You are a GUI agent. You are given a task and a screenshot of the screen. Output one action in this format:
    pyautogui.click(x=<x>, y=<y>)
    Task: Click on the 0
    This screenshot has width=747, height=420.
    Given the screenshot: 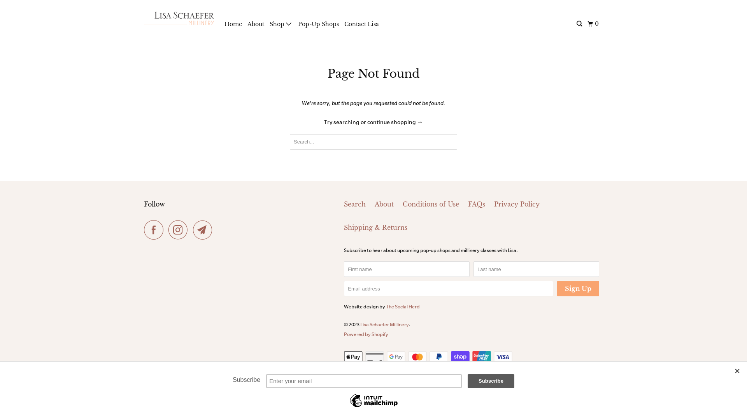 What is the action you would take?
    pyautogui.click(x=594, y=24)
    